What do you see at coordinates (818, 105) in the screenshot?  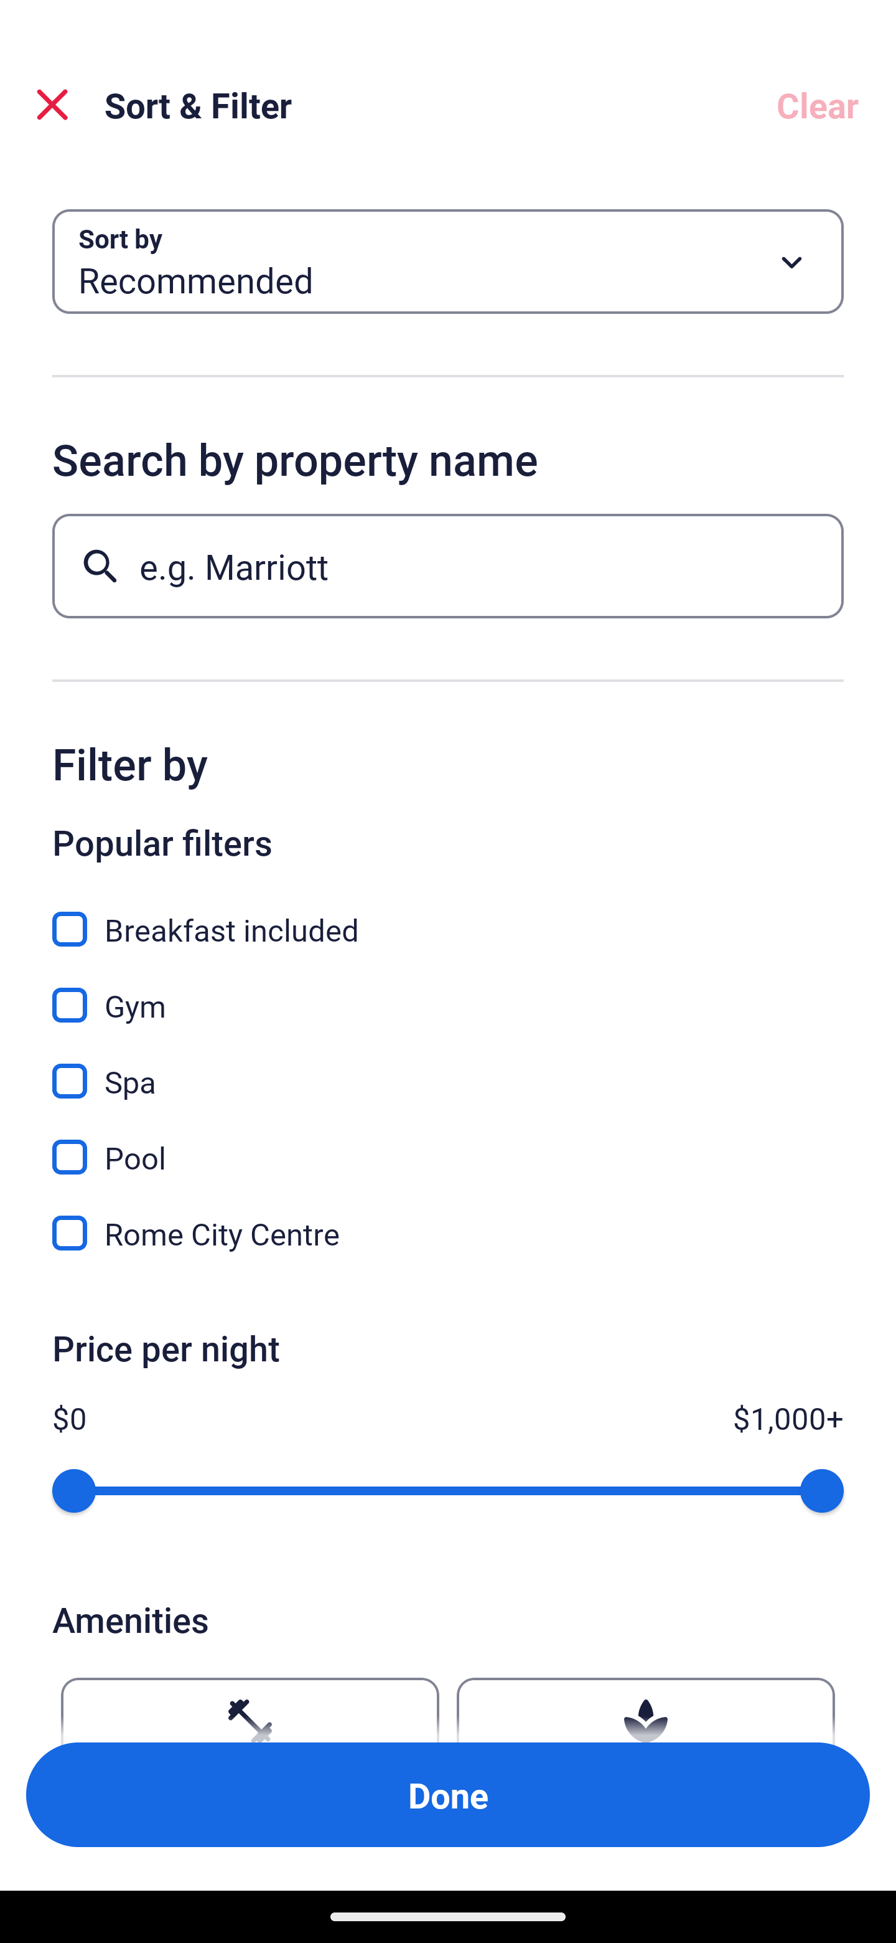 I see `Clear` at bounding box center [818, 105].